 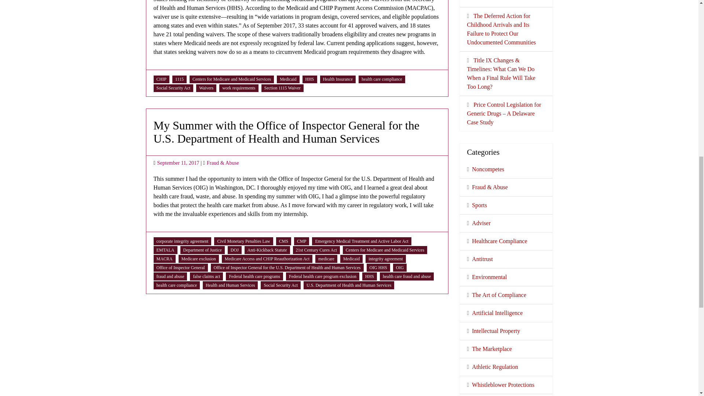 I want to click on CMS, so click(x=283, y=241).